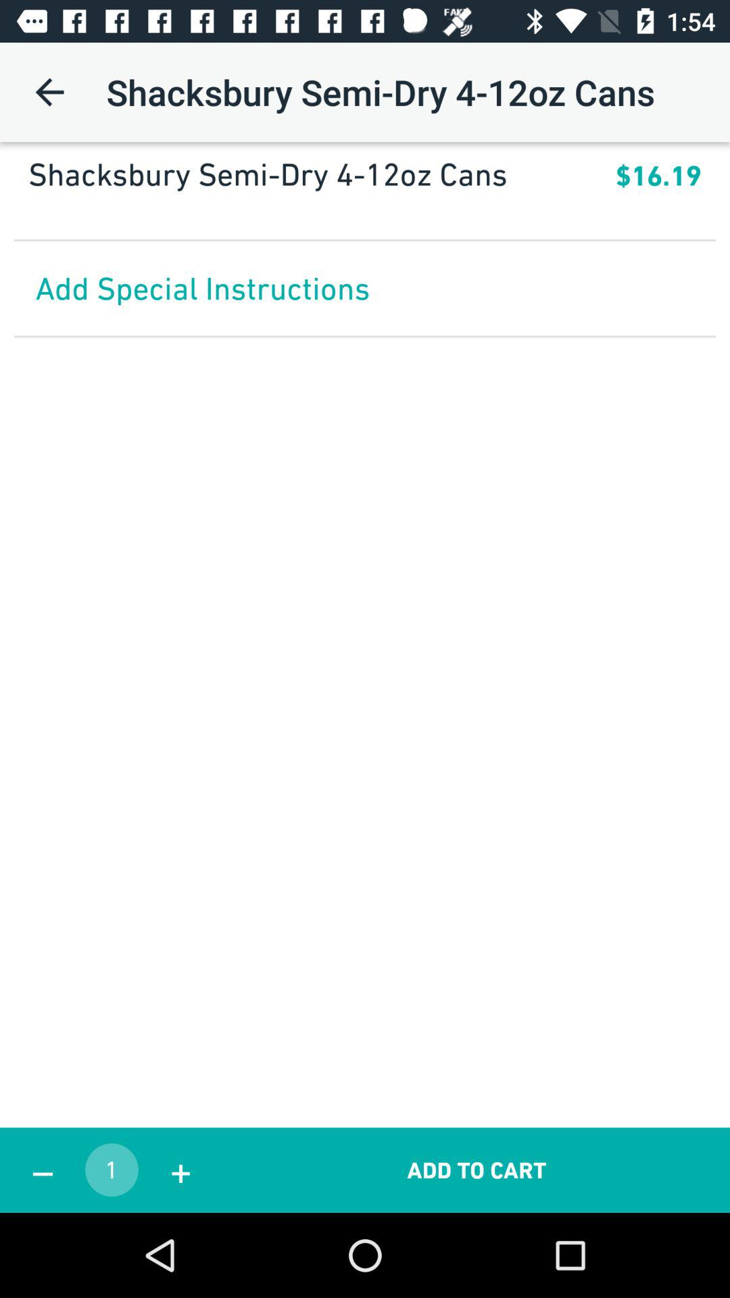 The image size is (730, 1298). What do you see at coordinates (180, 1170) in the screenshot?
I see `launch item next to add to cart button` at bounding box center [180, 1170].